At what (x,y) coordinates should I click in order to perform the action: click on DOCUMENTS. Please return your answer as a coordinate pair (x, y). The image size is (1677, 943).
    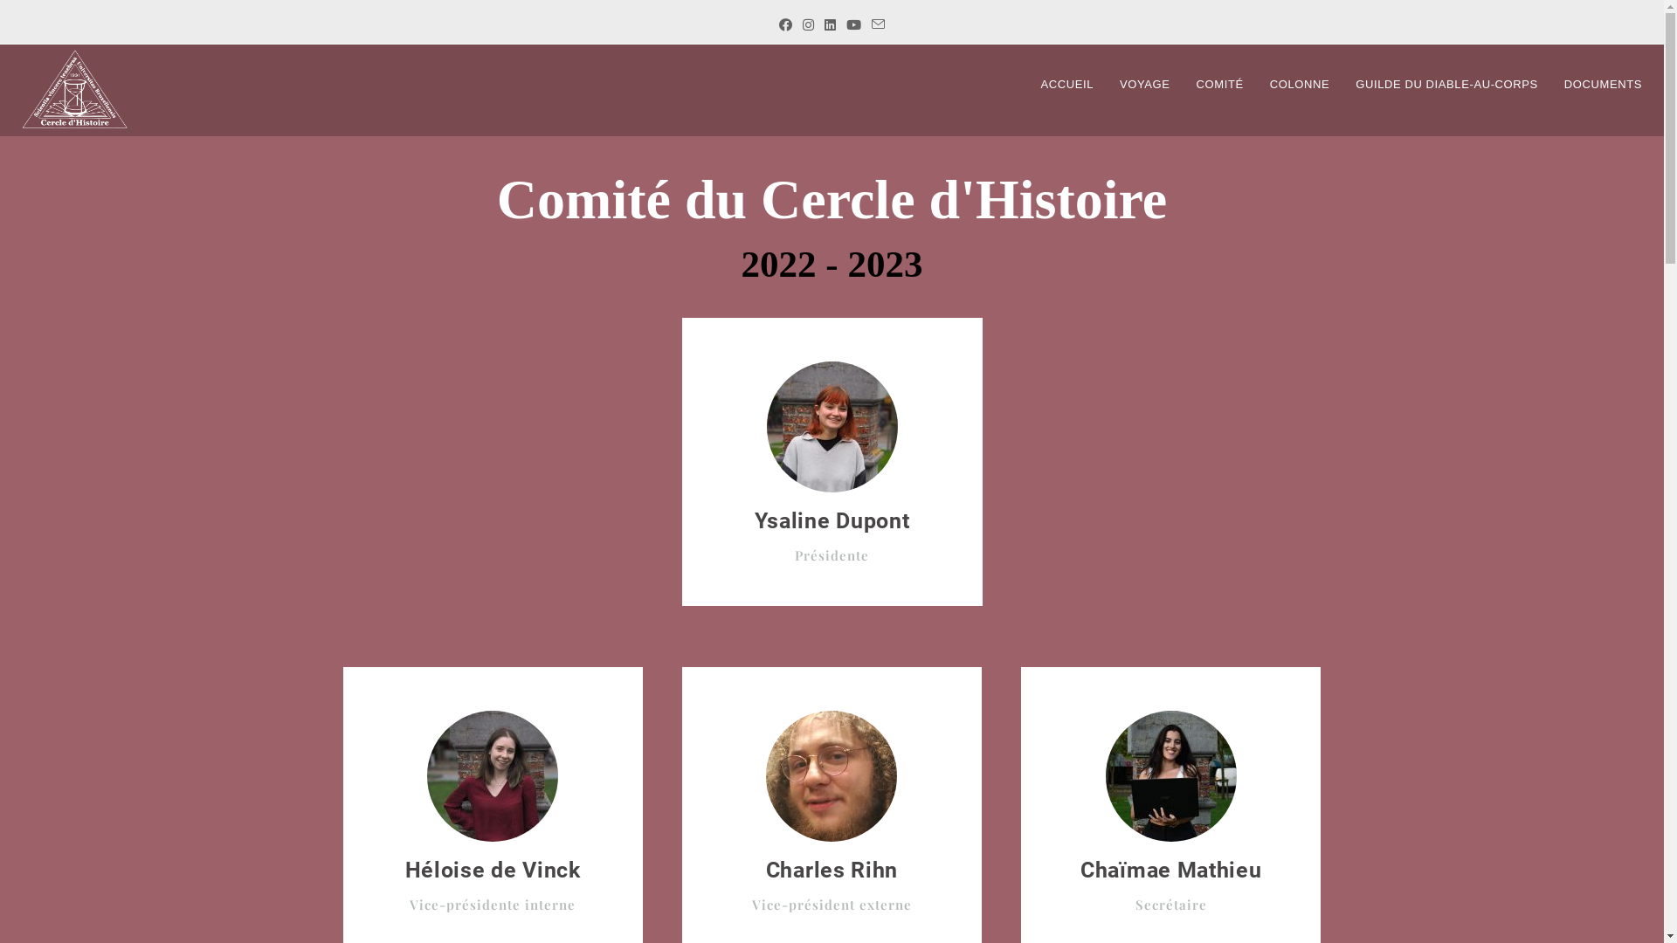
    Looking at the image, I should click on (1604, 85).